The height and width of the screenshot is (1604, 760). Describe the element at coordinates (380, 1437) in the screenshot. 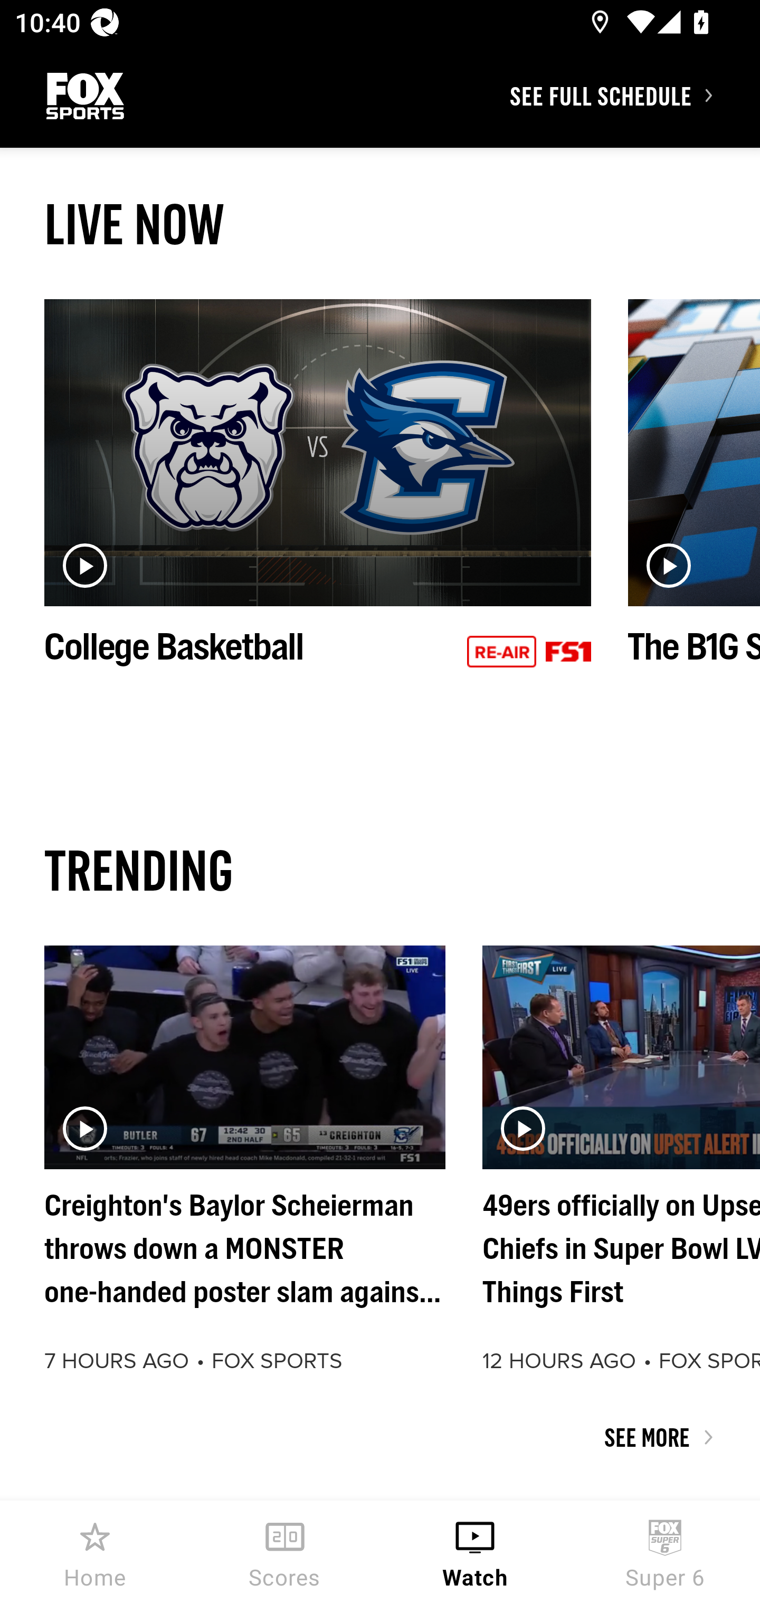

I see `SEE MORE` at that location.